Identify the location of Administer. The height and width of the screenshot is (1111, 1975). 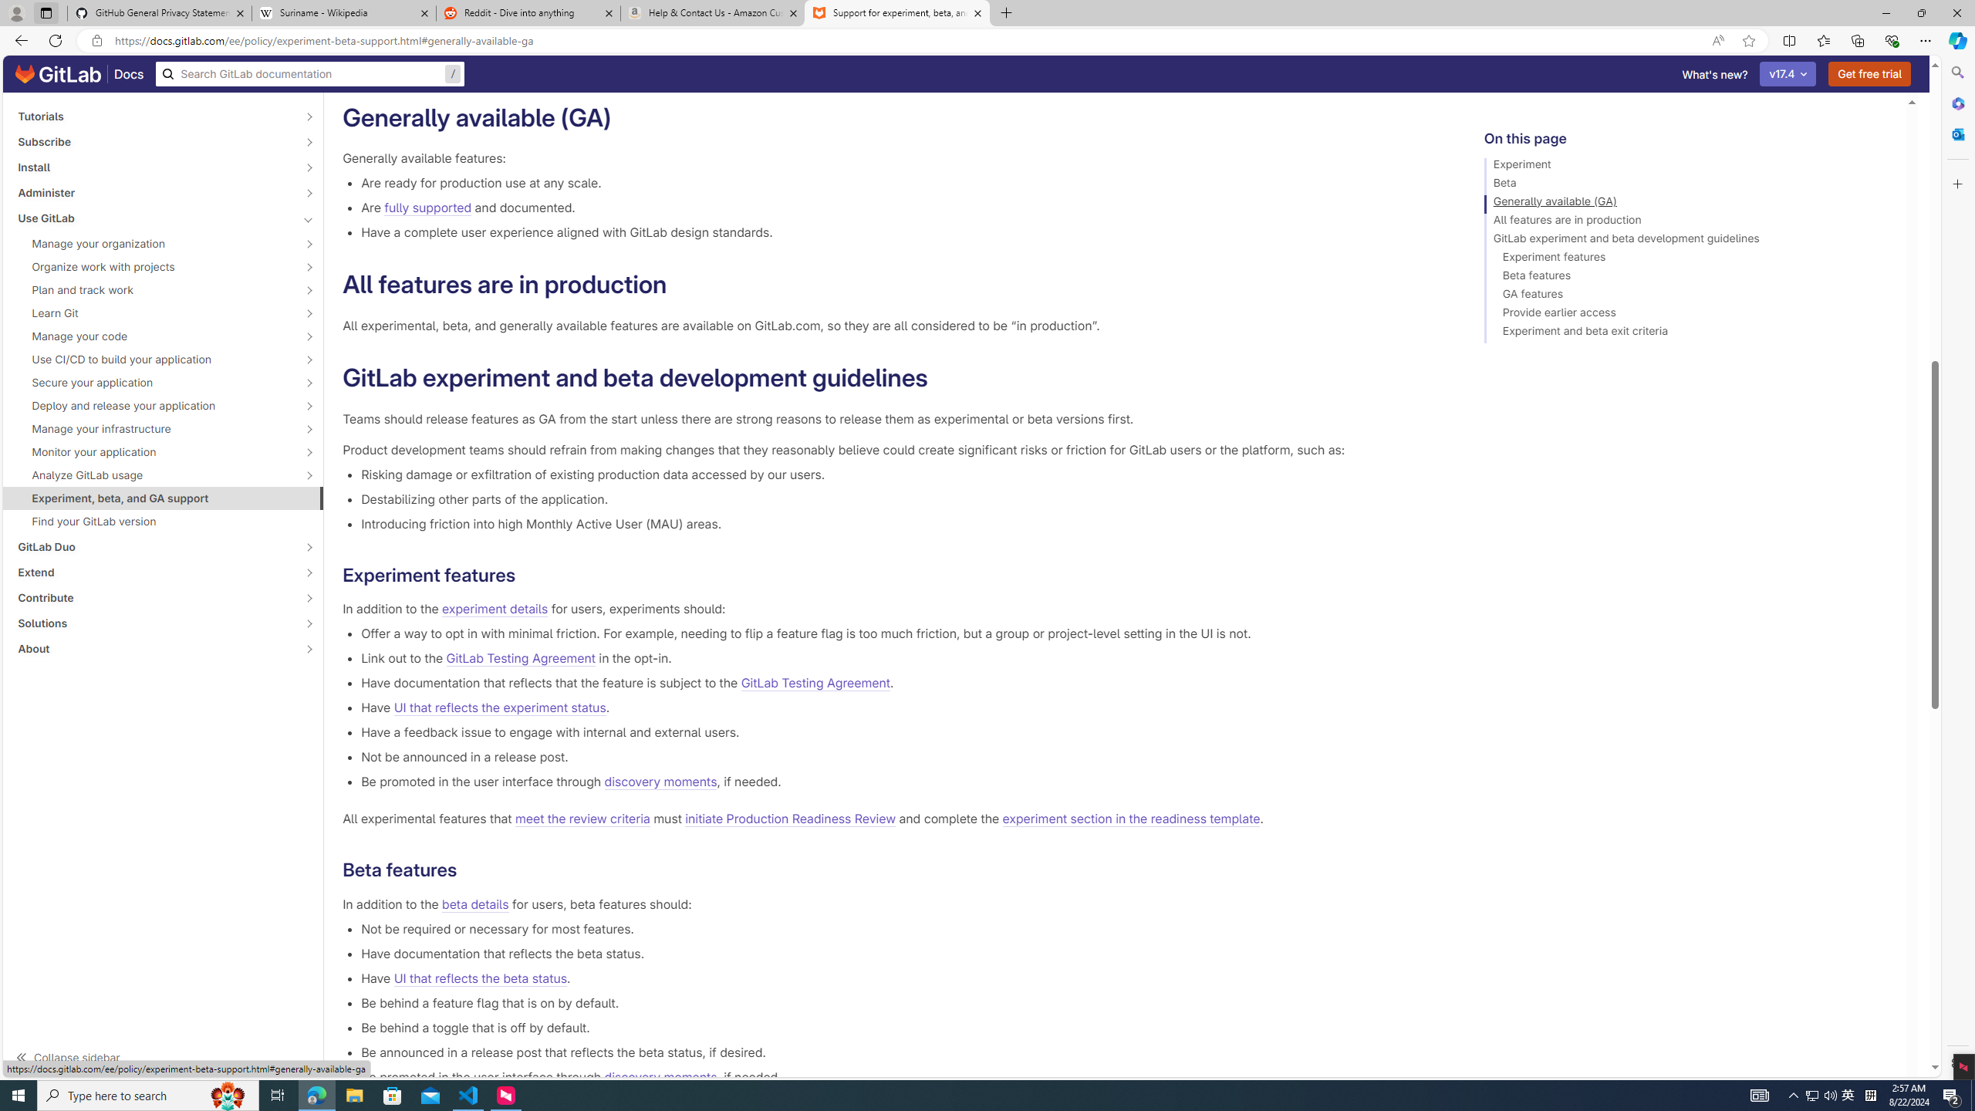
(154, 192).